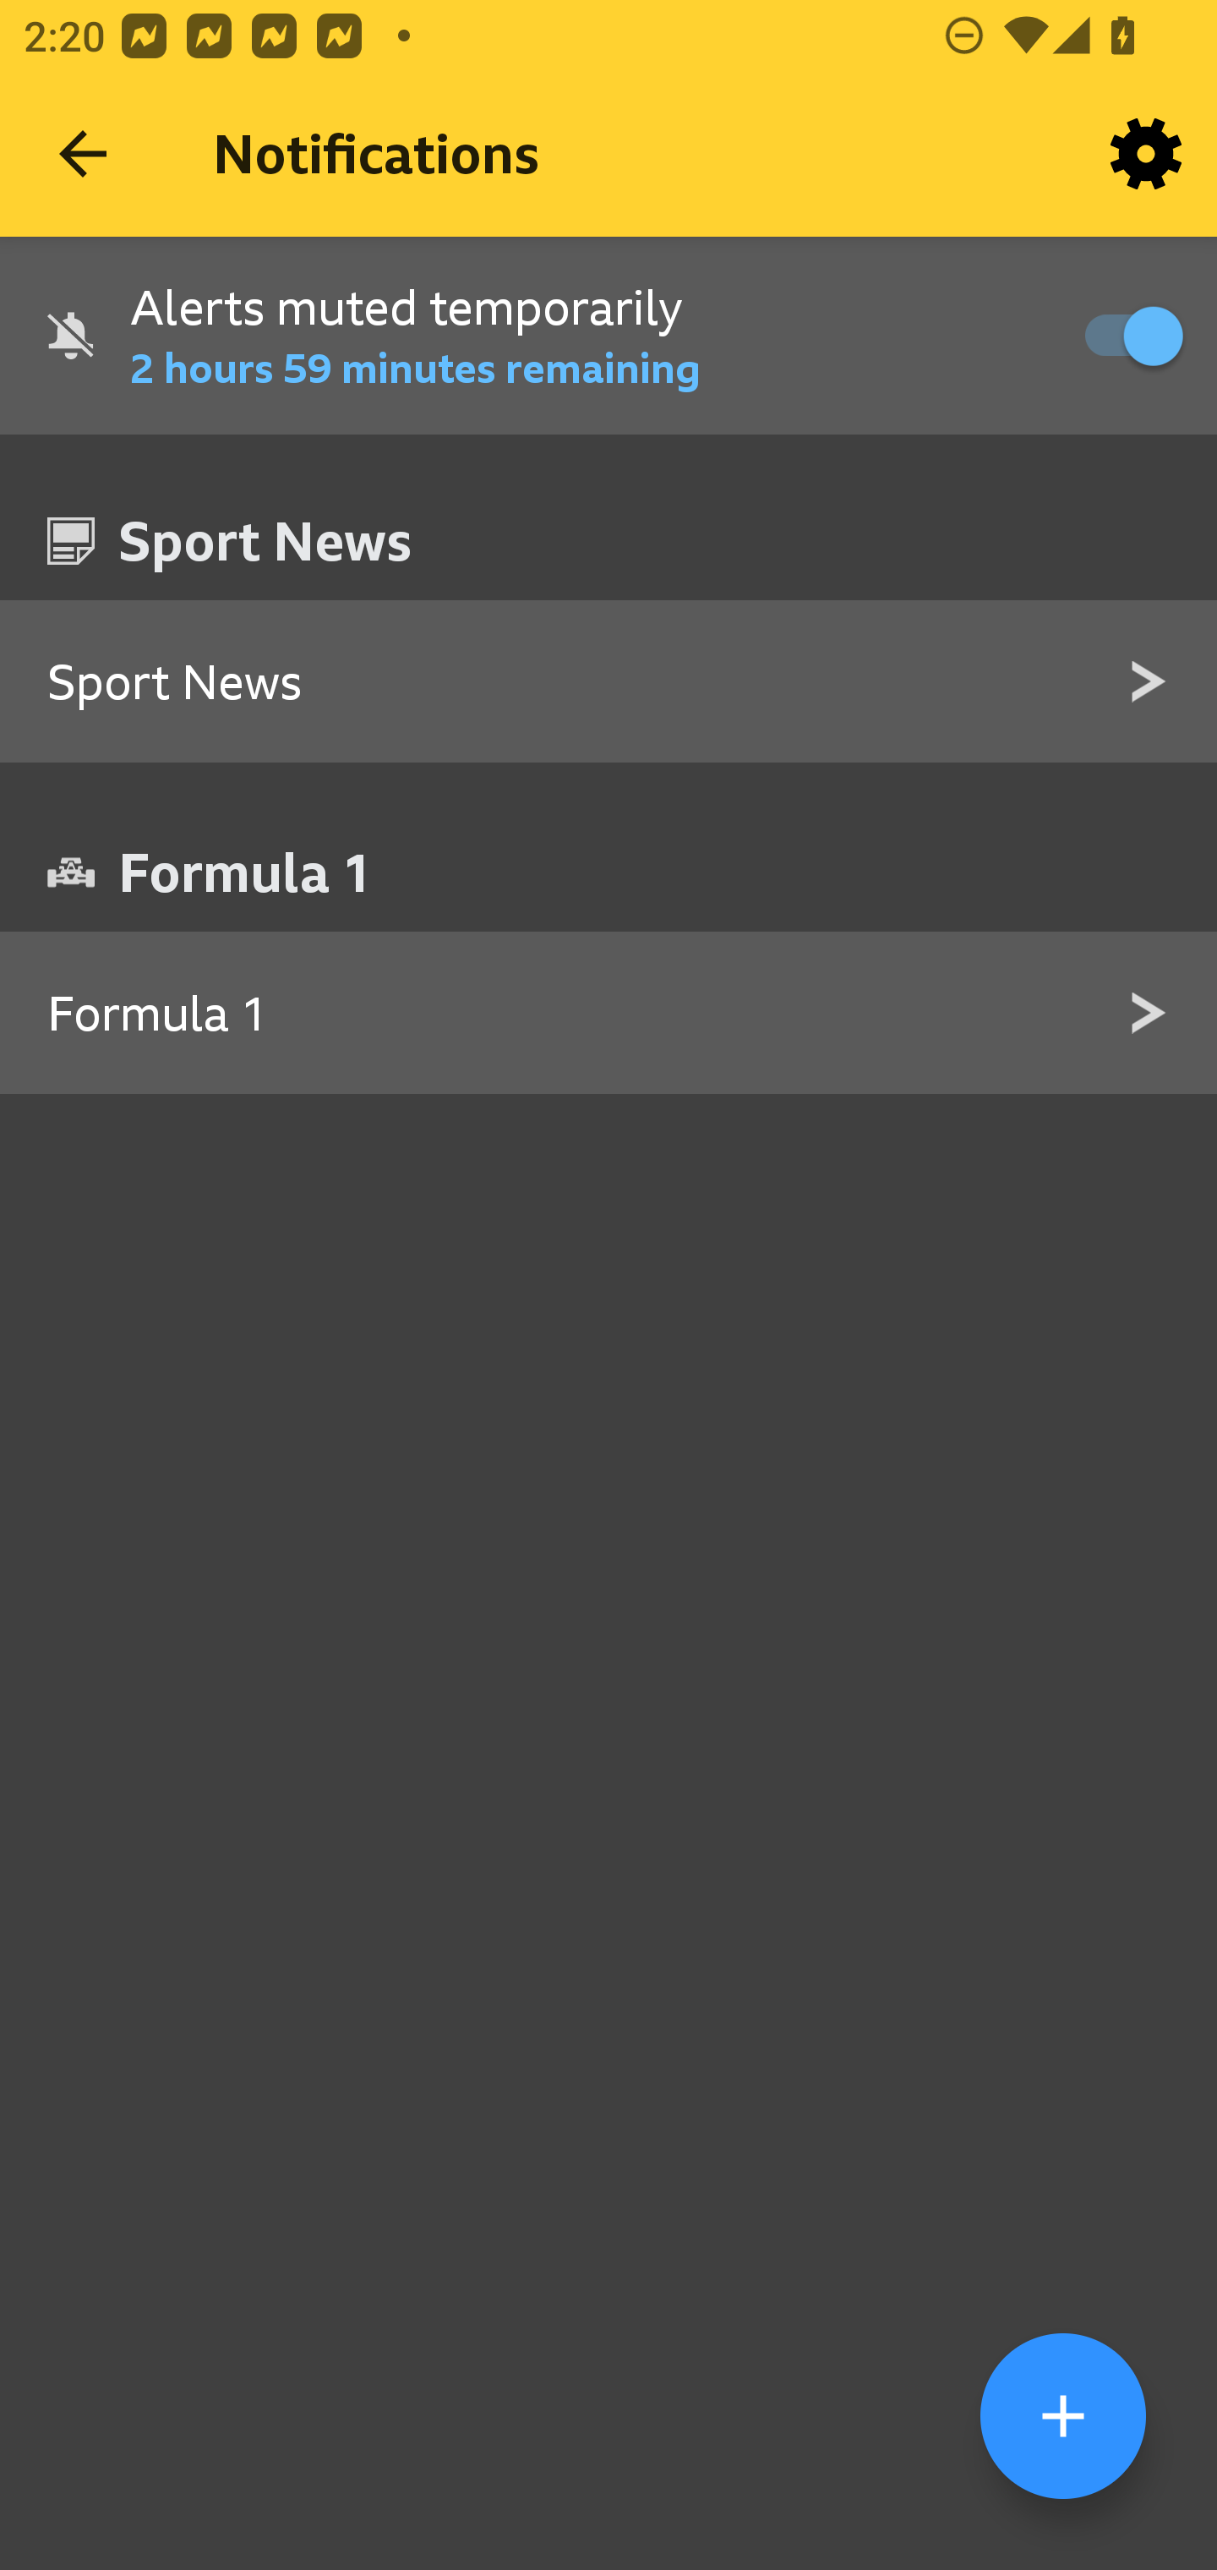 The height and width of the screenshot is (2570, 1217). What do you see at coordinates (1063, 2415) in the screenshot?
I see `Add notifications` at bounding box center [1063, 2415].